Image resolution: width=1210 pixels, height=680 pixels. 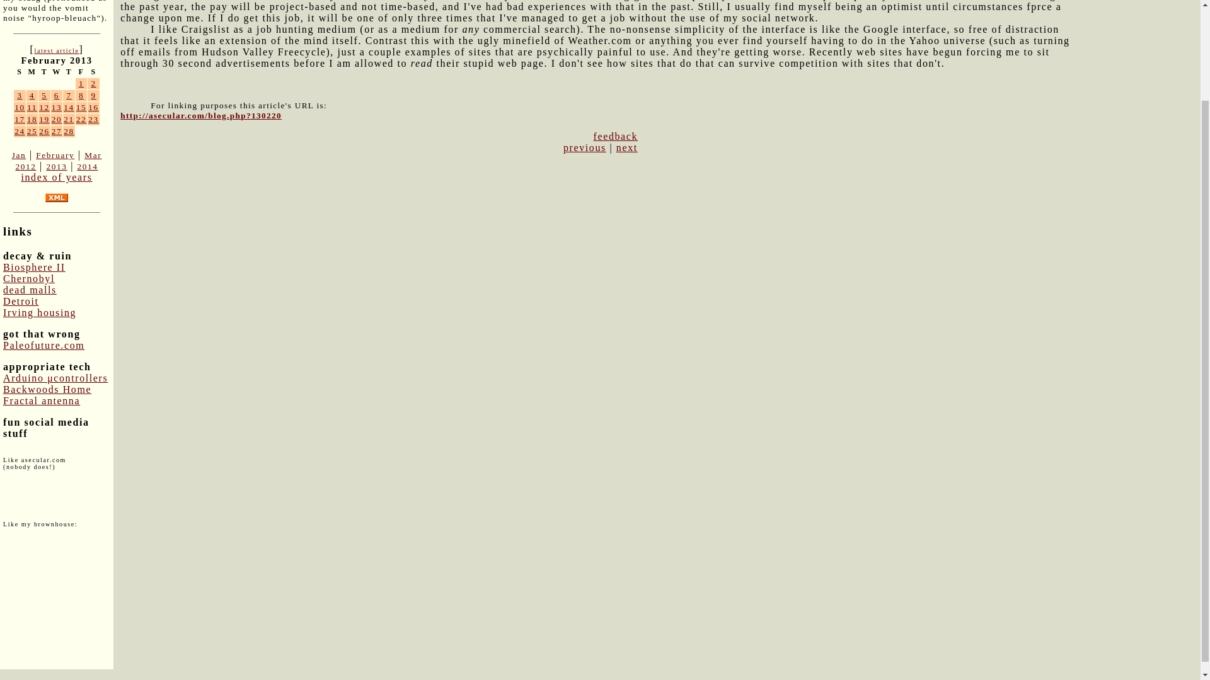 What do you see at coordinates (93, 119) in the screenshot?
I see `23` at bounding box center [93, 119].